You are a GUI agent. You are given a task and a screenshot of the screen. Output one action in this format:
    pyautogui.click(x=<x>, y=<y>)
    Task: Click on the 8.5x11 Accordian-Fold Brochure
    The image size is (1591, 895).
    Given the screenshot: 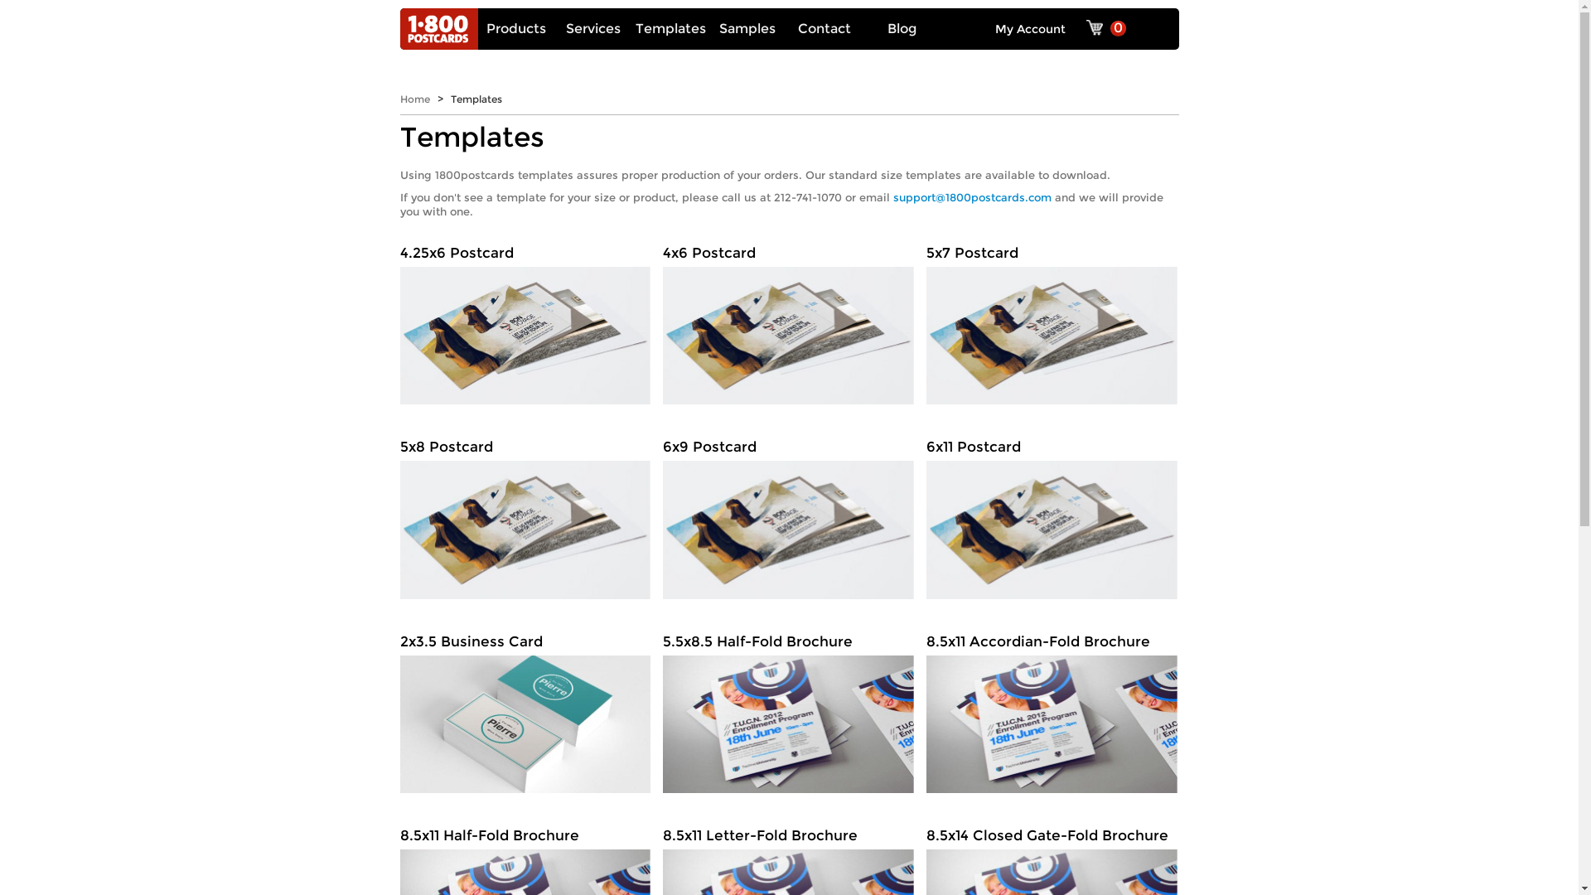 What is the action you would take?
    pyautogui.click(x=1052, y=709)
    